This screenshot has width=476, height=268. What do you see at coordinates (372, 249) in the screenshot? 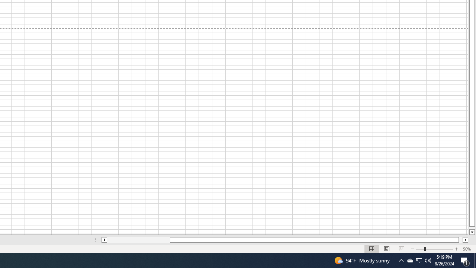
I see `Normal` at bounding box center [372, 249].